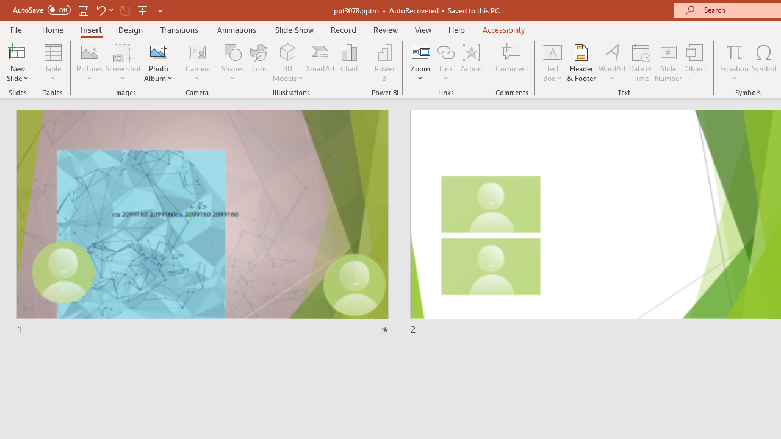  I want to click on Date & Time..., so click(641, 62).